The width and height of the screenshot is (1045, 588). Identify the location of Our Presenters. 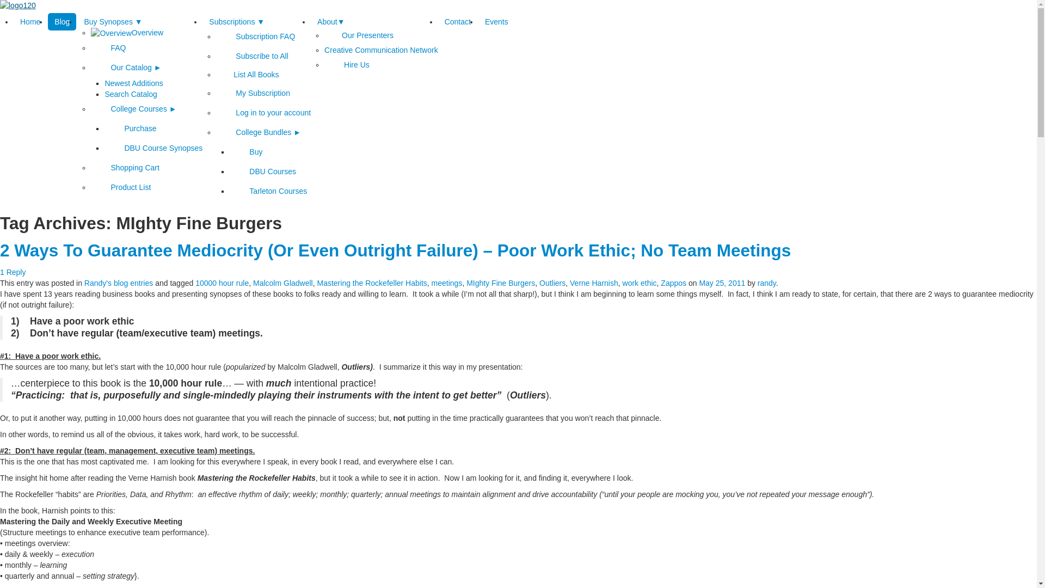
(359, 35).